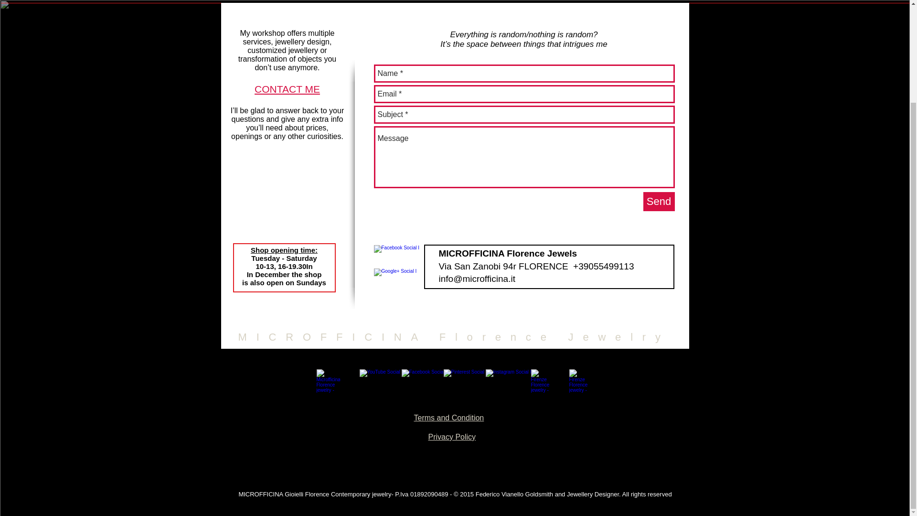  What do you see at coordinates (521, 1) in the screenshot?
I see `COLLECTIONS` at bounding box center [521, 1].